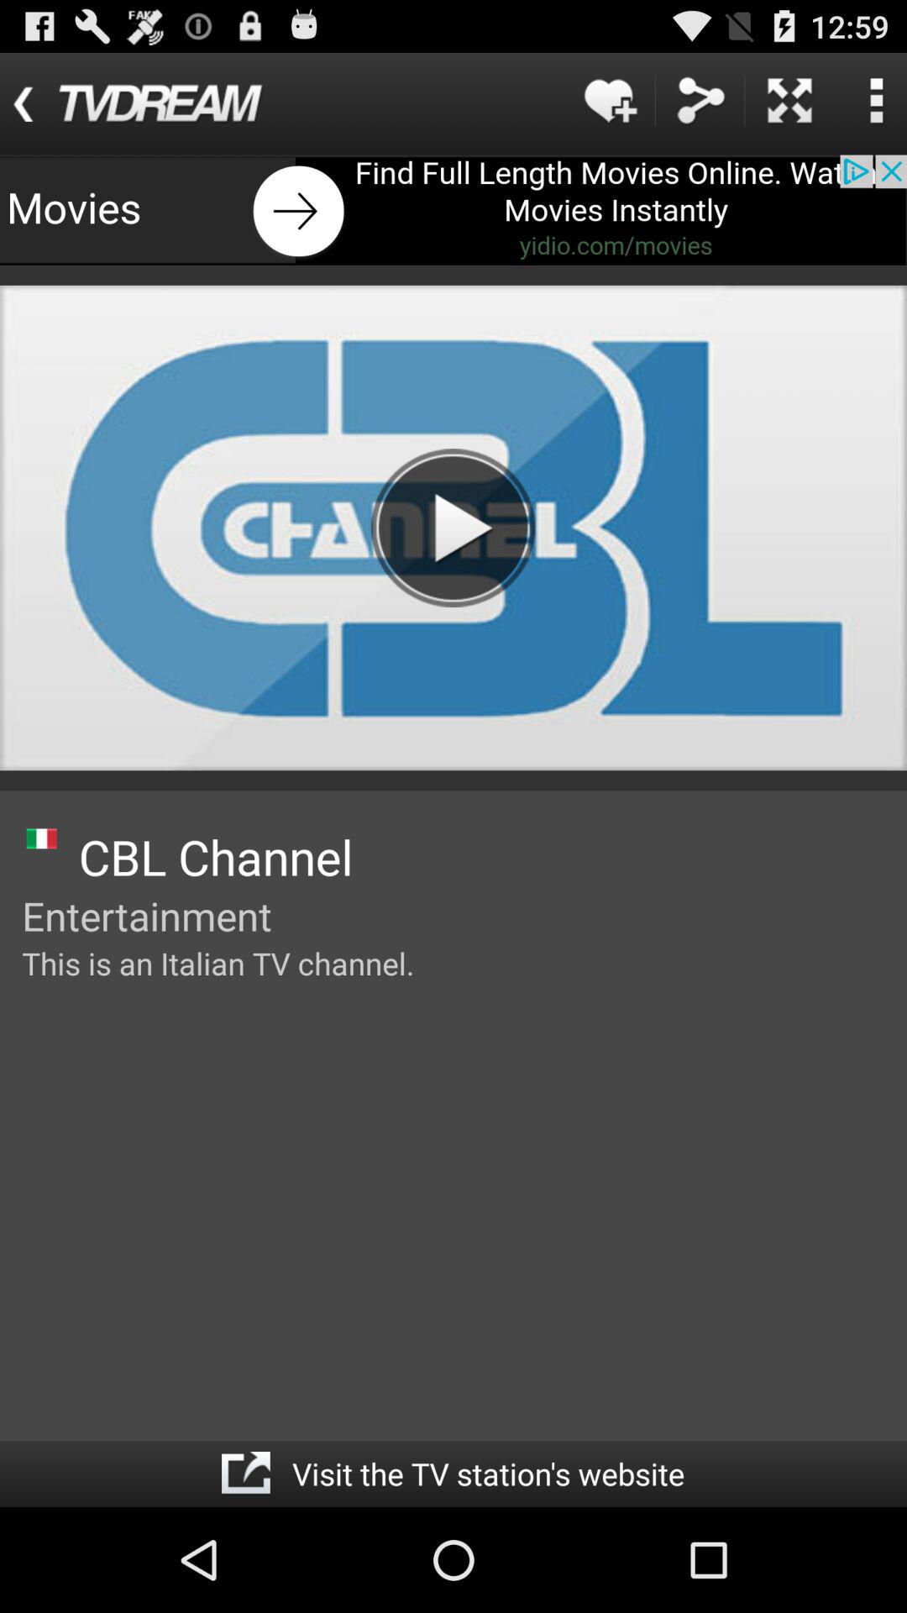 The width and height of the screenshot is (907, 1613). Describe the element at coordinates (245, 1474) in the screenshot. I see `visit external website` at that location.